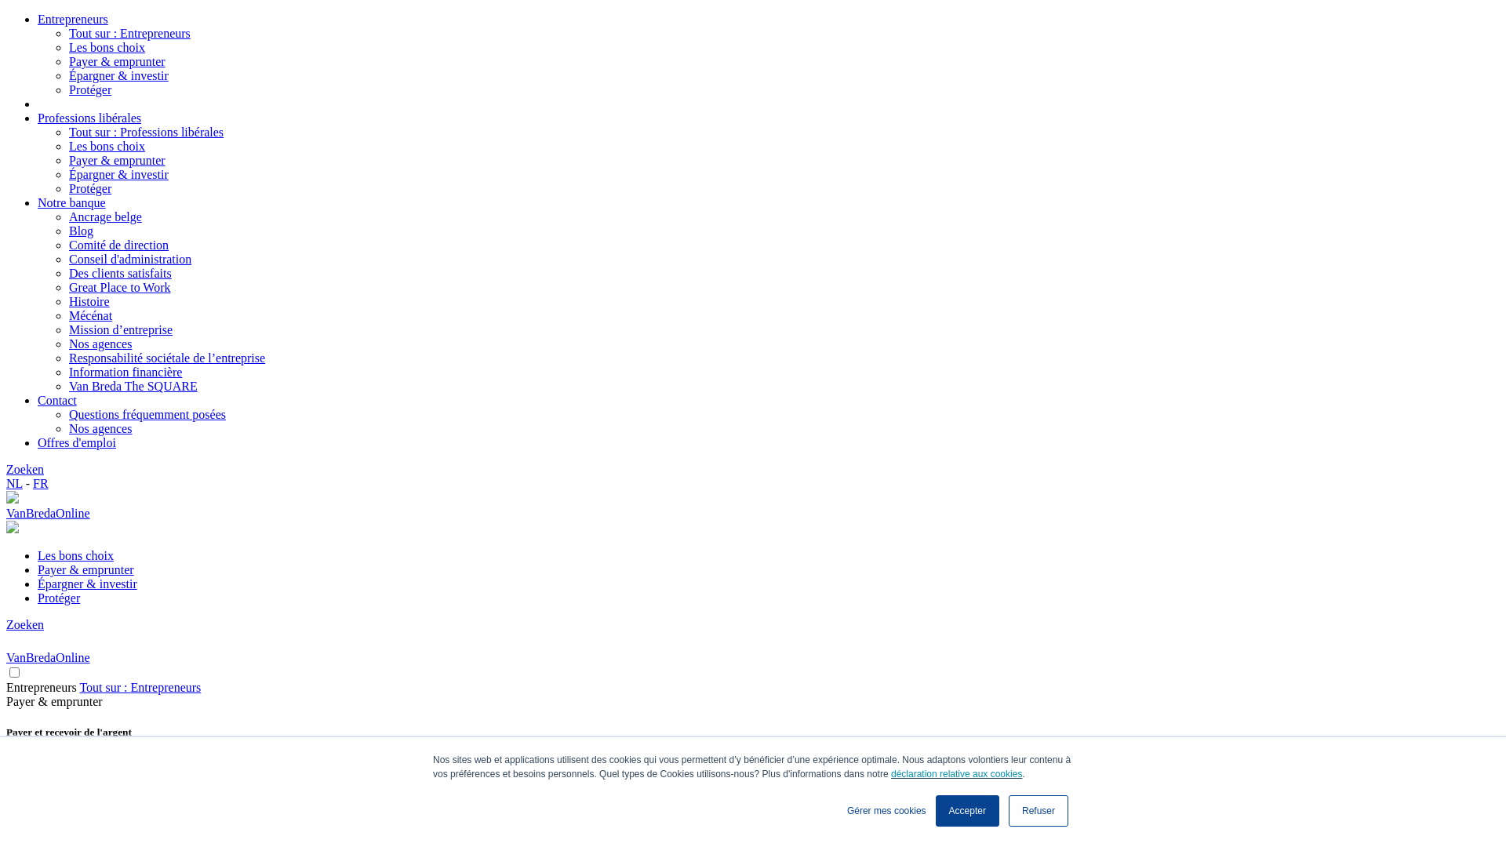  I want to click on NL, so click(14, 483).